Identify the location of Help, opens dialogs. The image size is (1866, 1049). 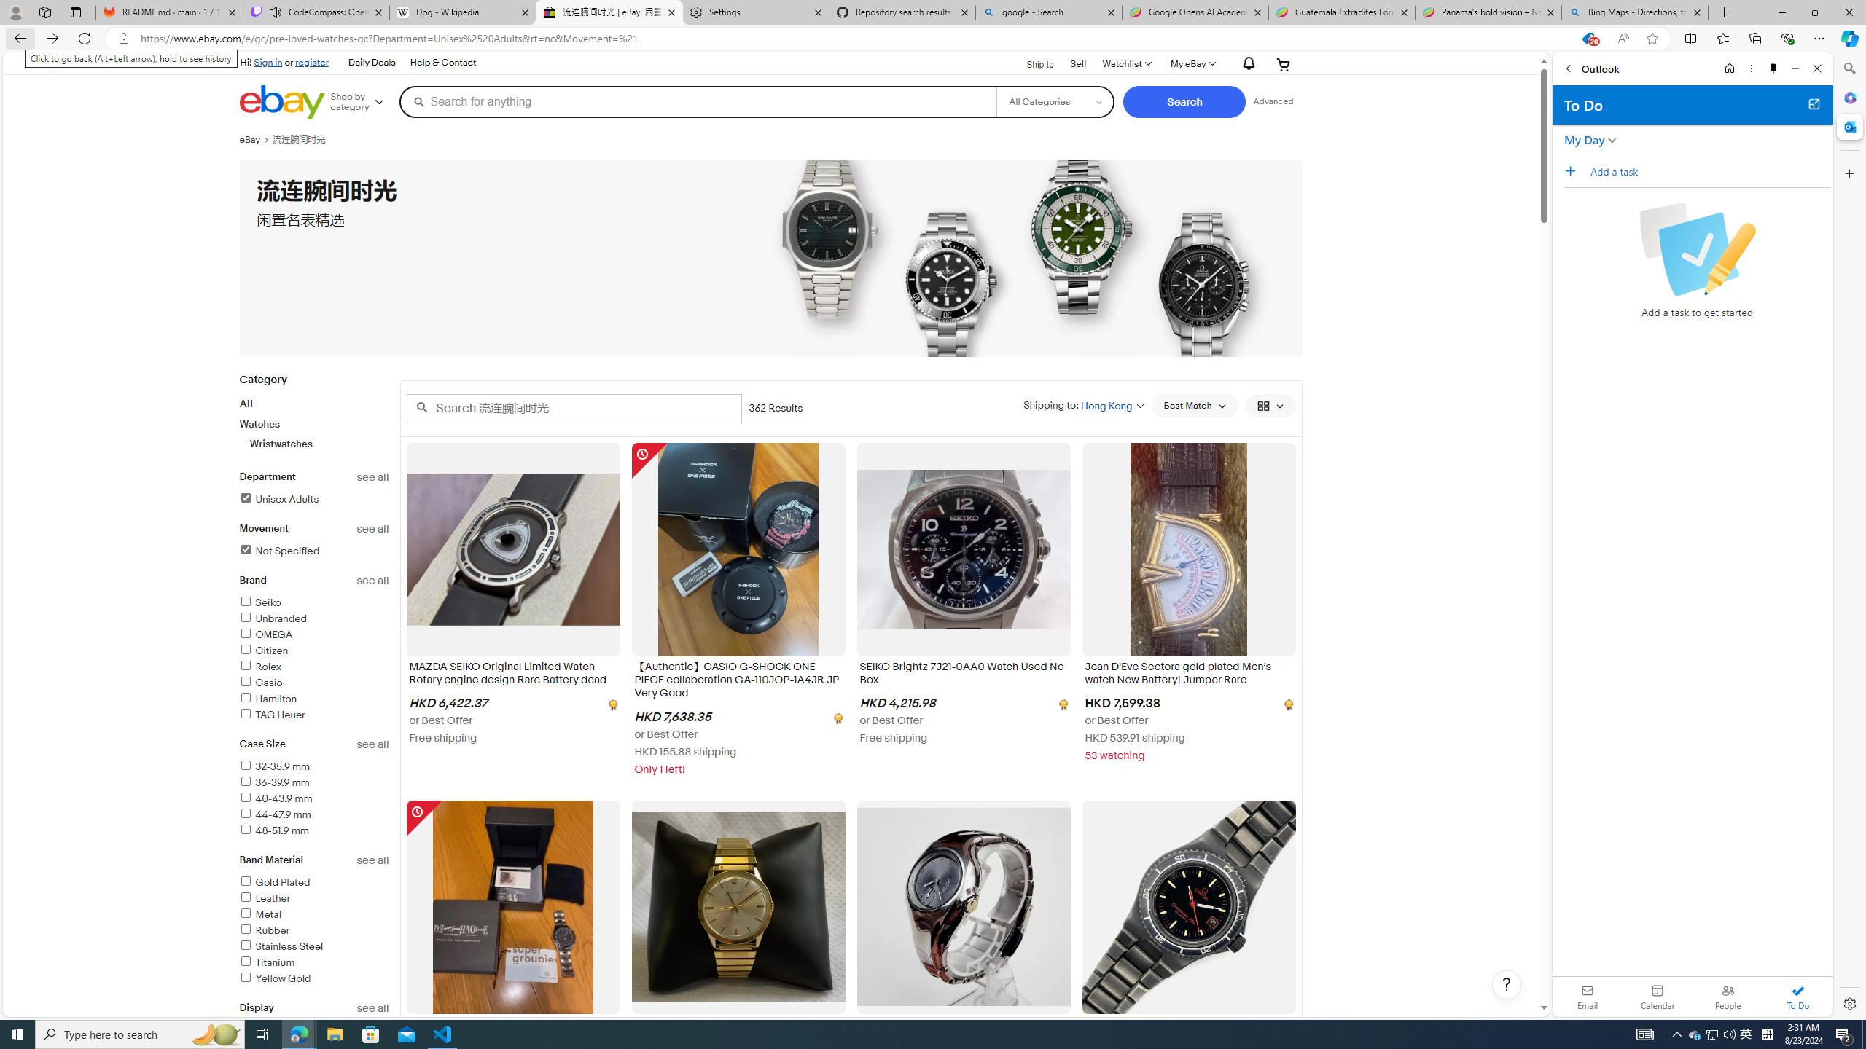
(1507, 985).